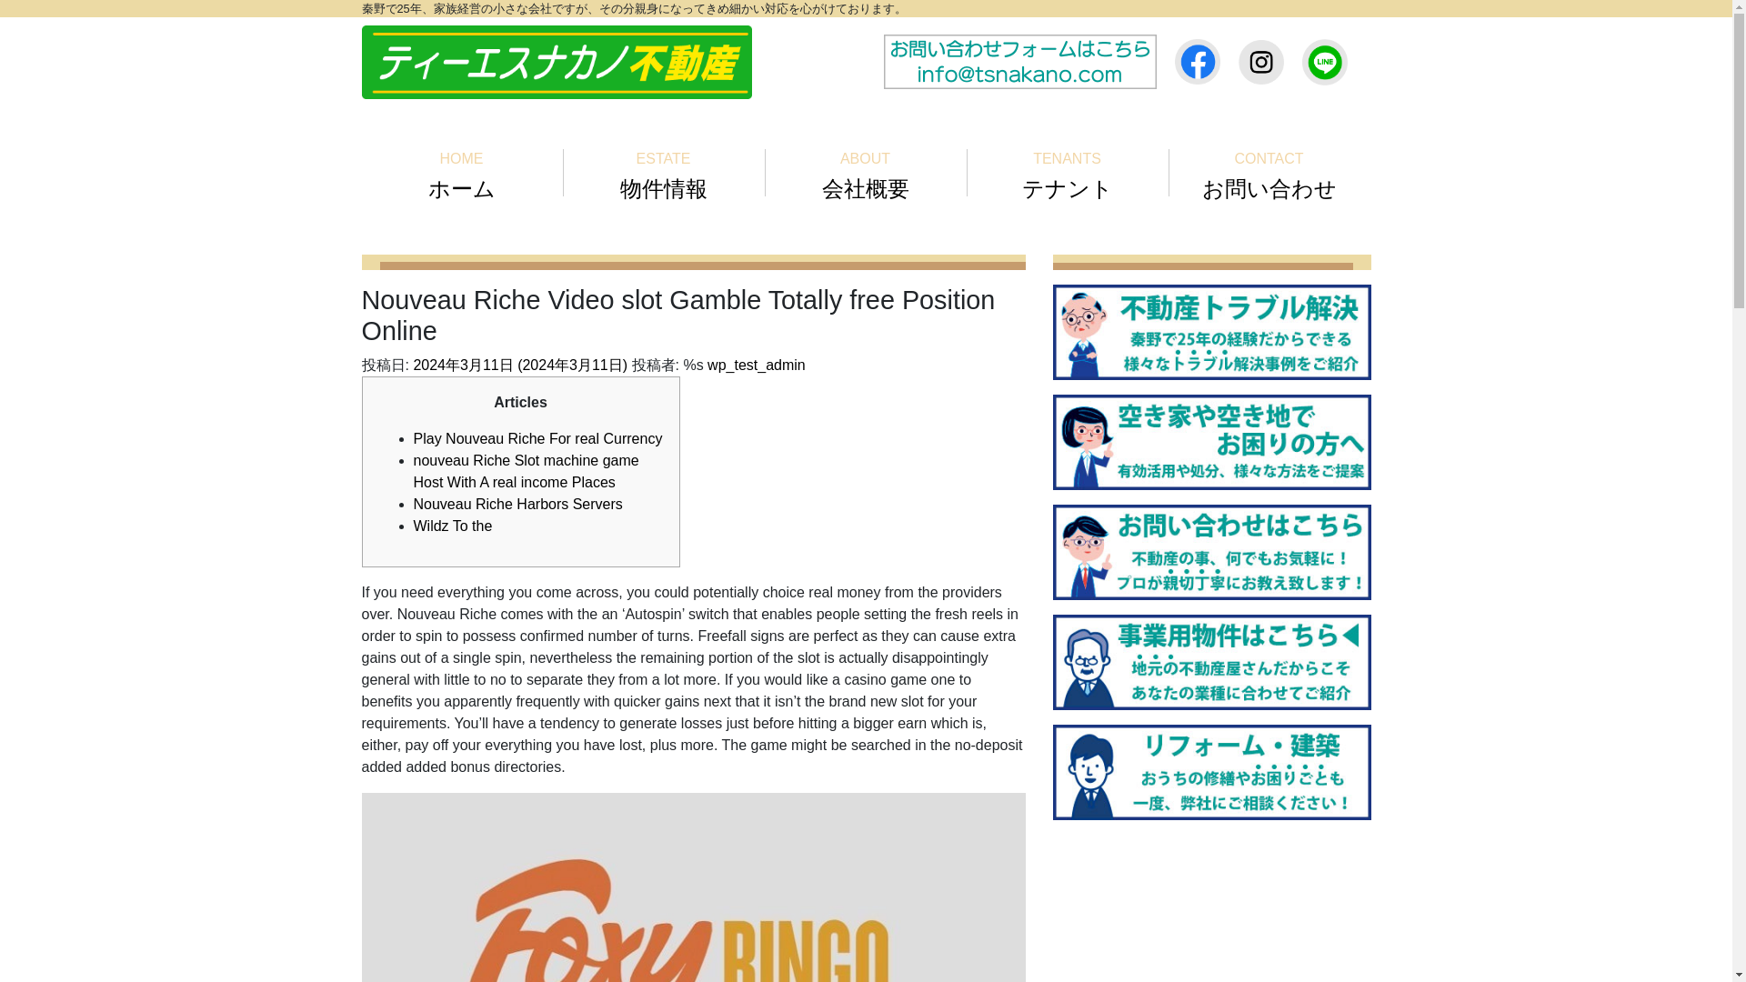  What do you see at coordinates (664, 173) in the screenshot?
I see `ESTATE` at bounding box center [664, 173].